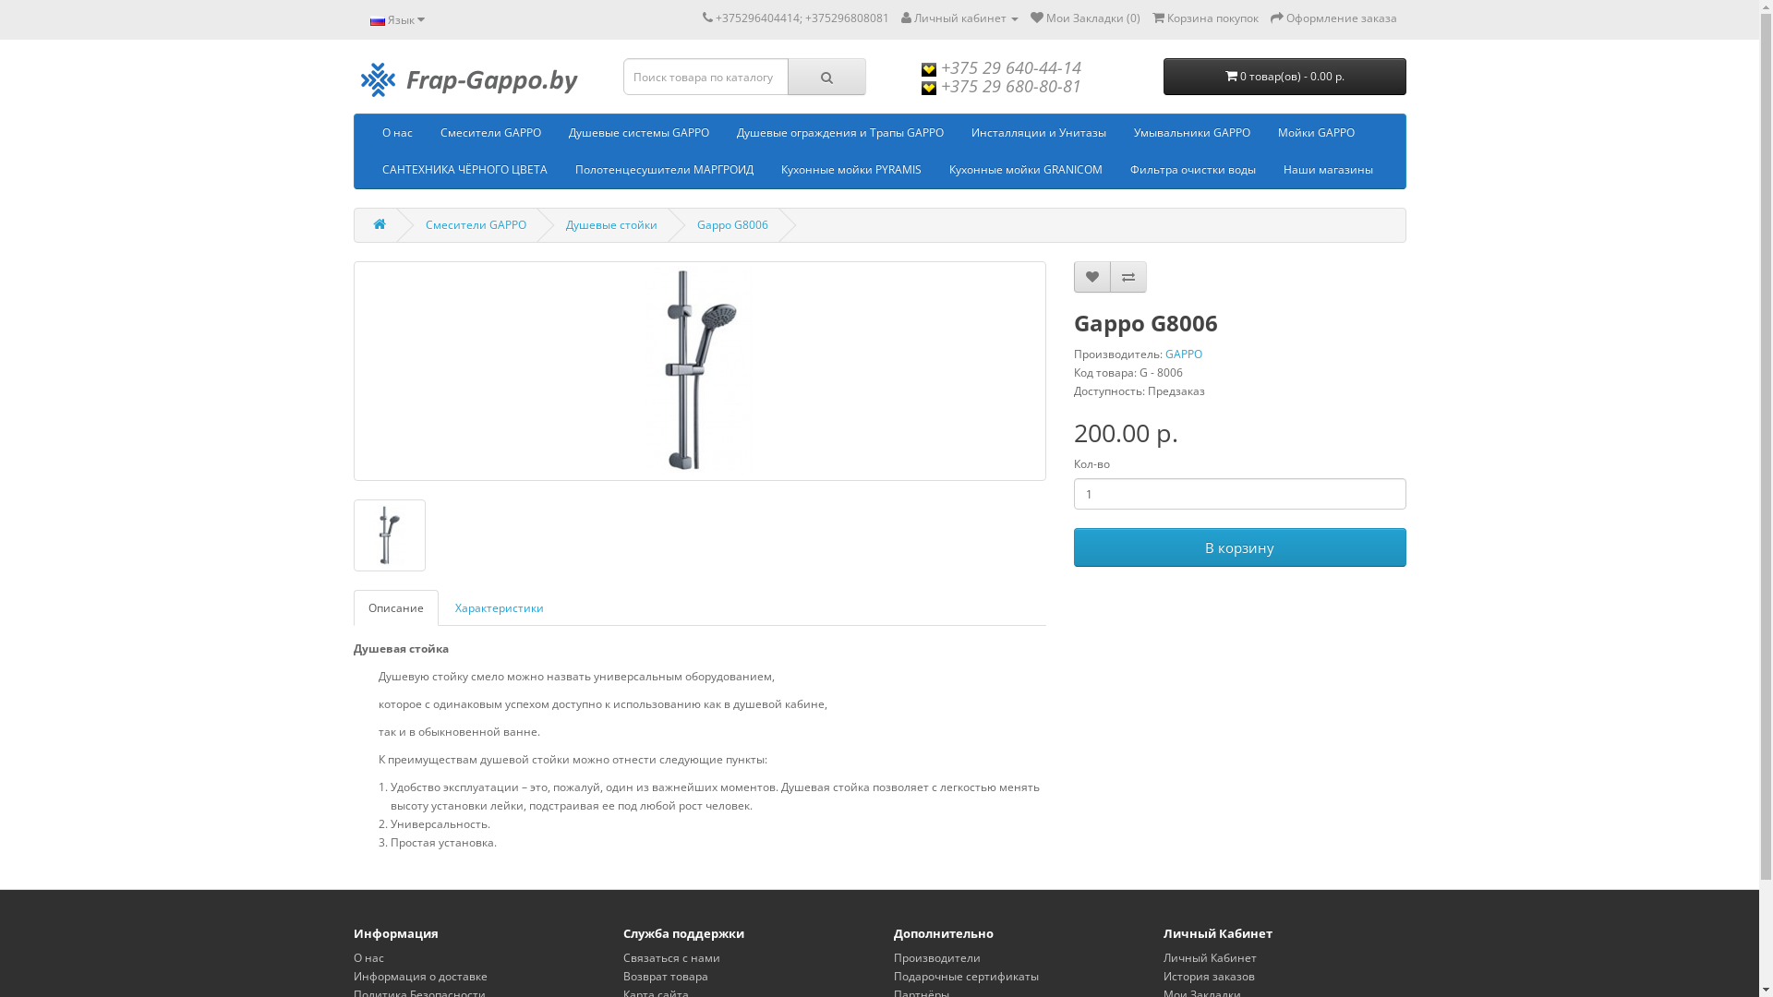  I want to click on Gappo G8006, so click(731, 225).